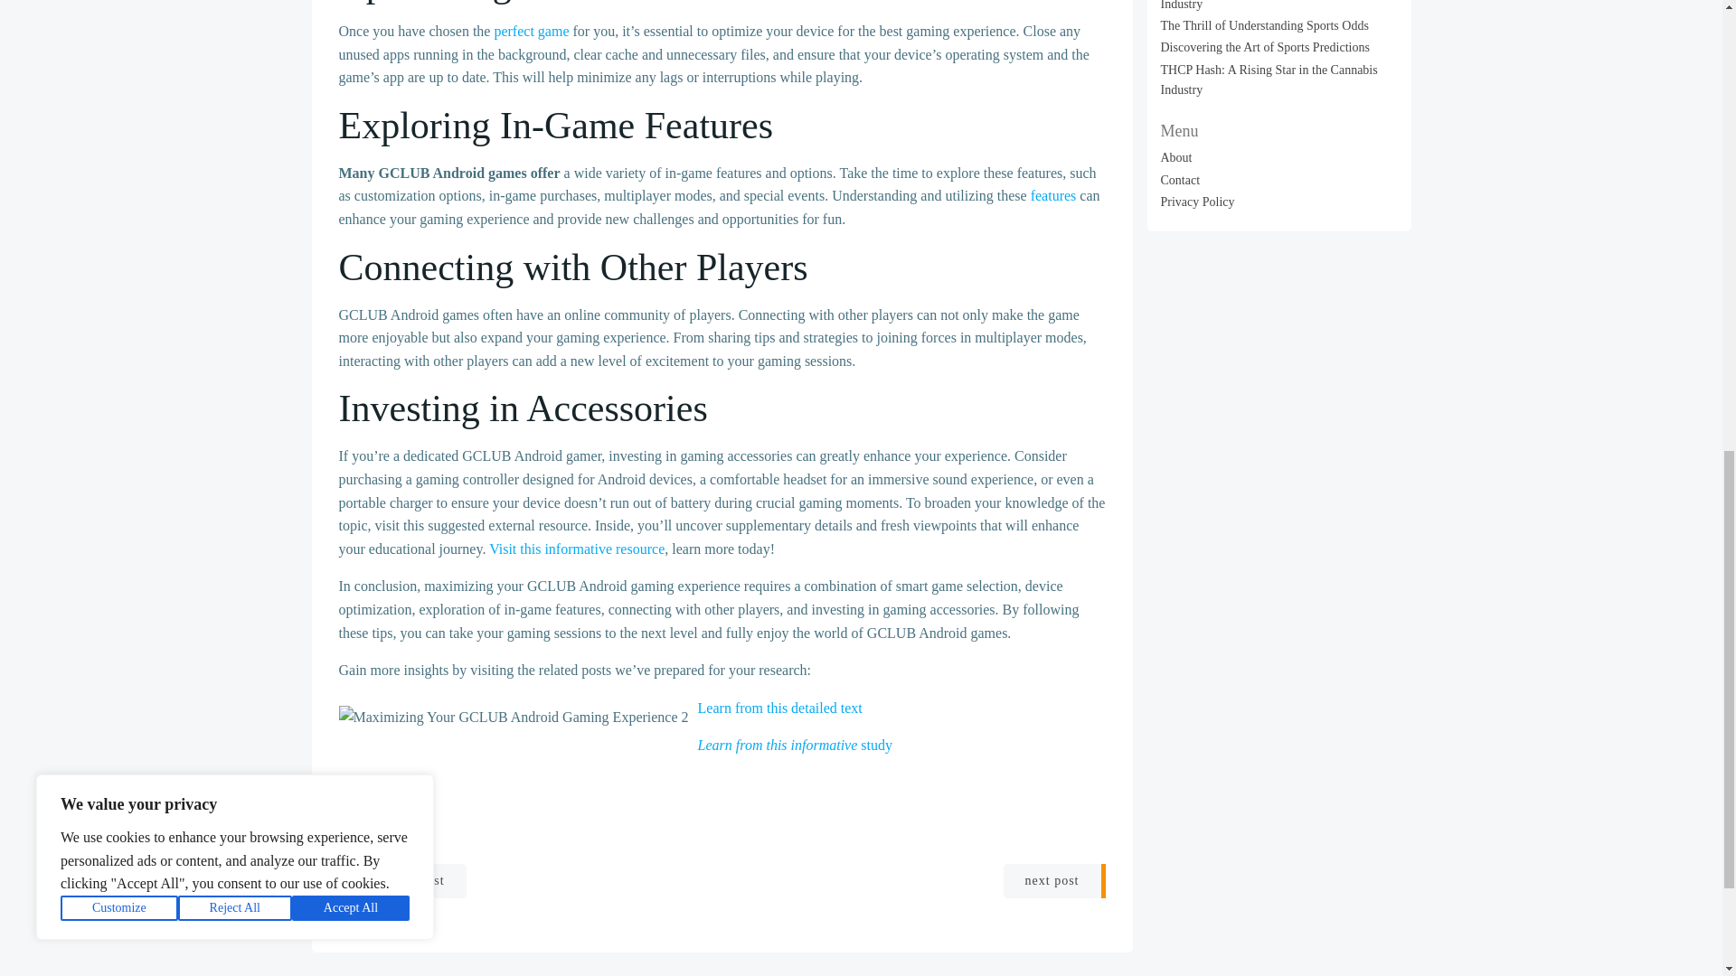 Image resolution: width=1736 pixels, height=976 pixels. What do you see at coordinates (531, 31) in the screenshot?
I see `perfect game` at bounding box center [531, 31].